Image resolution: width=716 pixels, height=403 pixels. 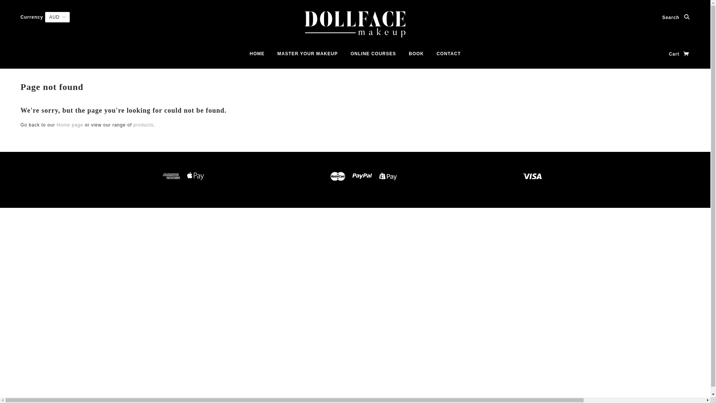 I want to click on BOOK, so click(x=416, y=57).